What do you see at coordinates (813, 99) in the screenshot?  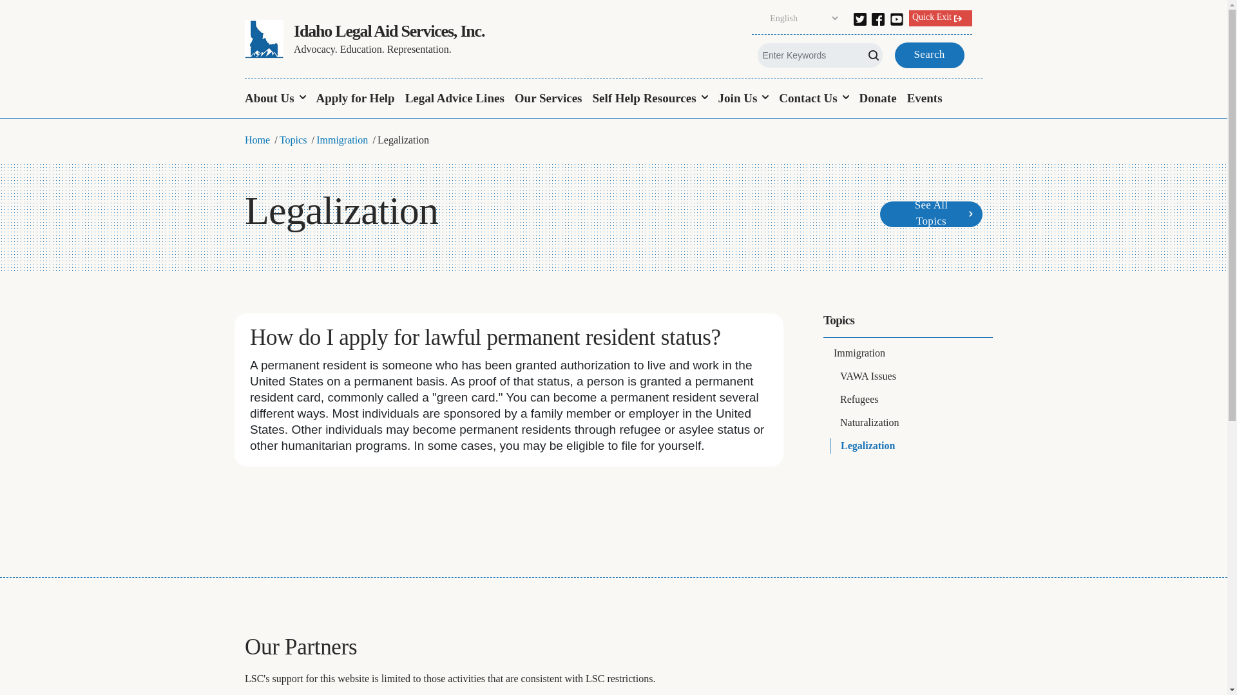 I see `Contact Us` at bounding box center [813, 99].